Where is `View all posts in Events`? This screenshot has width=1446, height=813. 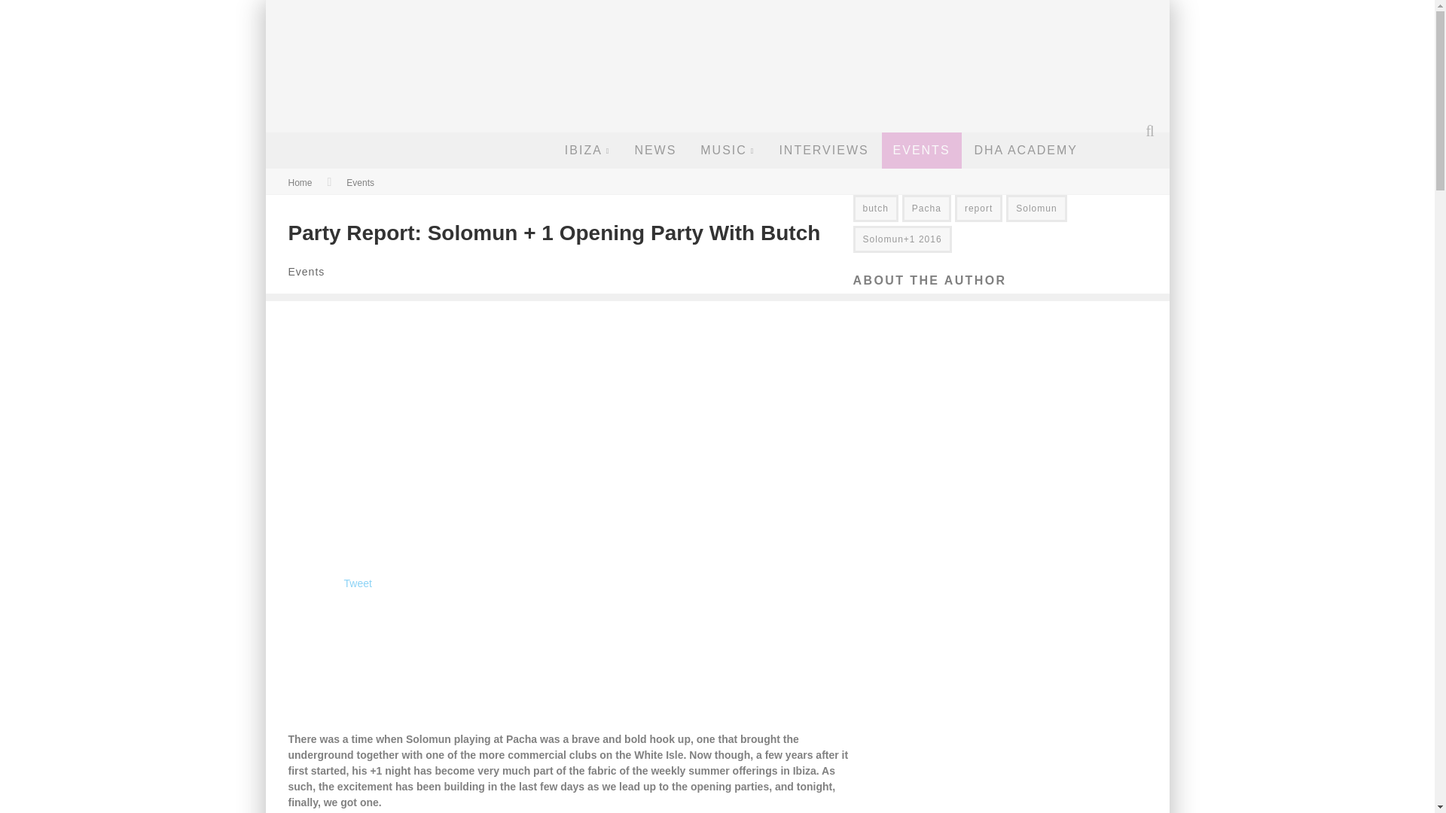 View all posts in Events is located at coordinates (306, 272).